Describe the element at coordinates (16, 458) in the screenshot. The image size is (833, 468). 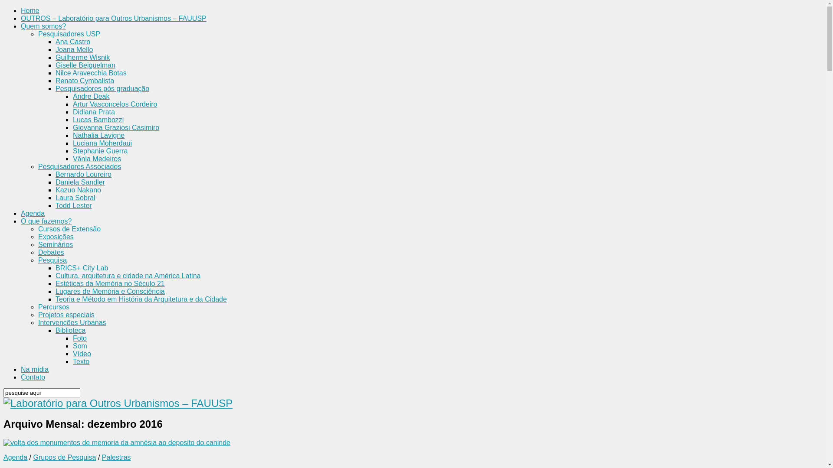
I see `Agenda` at that location.